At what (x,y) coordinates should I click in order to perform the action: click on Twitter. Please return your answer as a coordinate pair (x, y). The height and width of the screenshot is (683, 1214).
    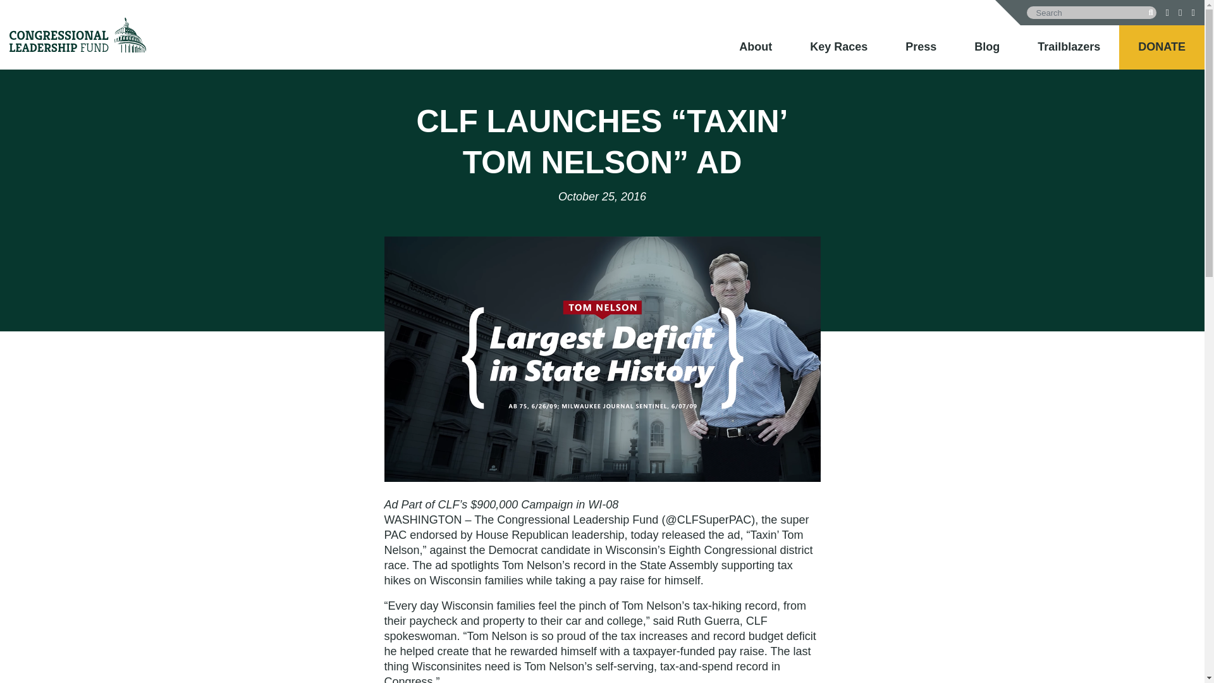
    Looking at the image, I should click on (1180, 12).